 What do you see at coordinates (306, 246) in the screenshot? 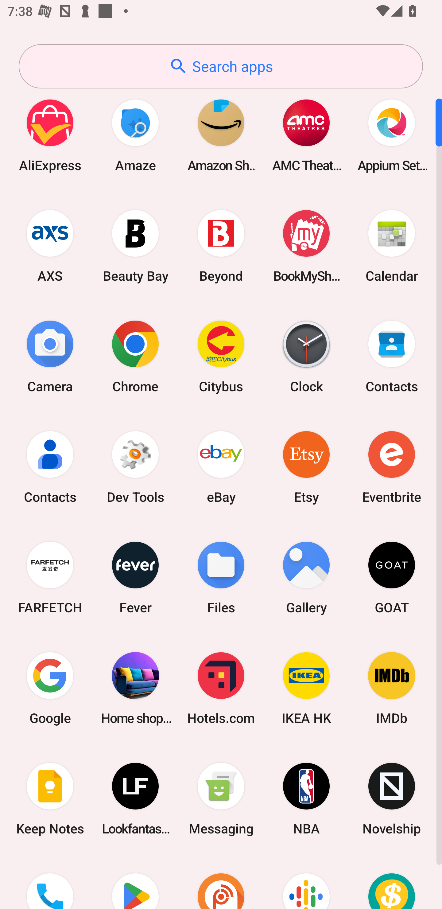
I see `BookMyShow` at bounding box center [306, 246].